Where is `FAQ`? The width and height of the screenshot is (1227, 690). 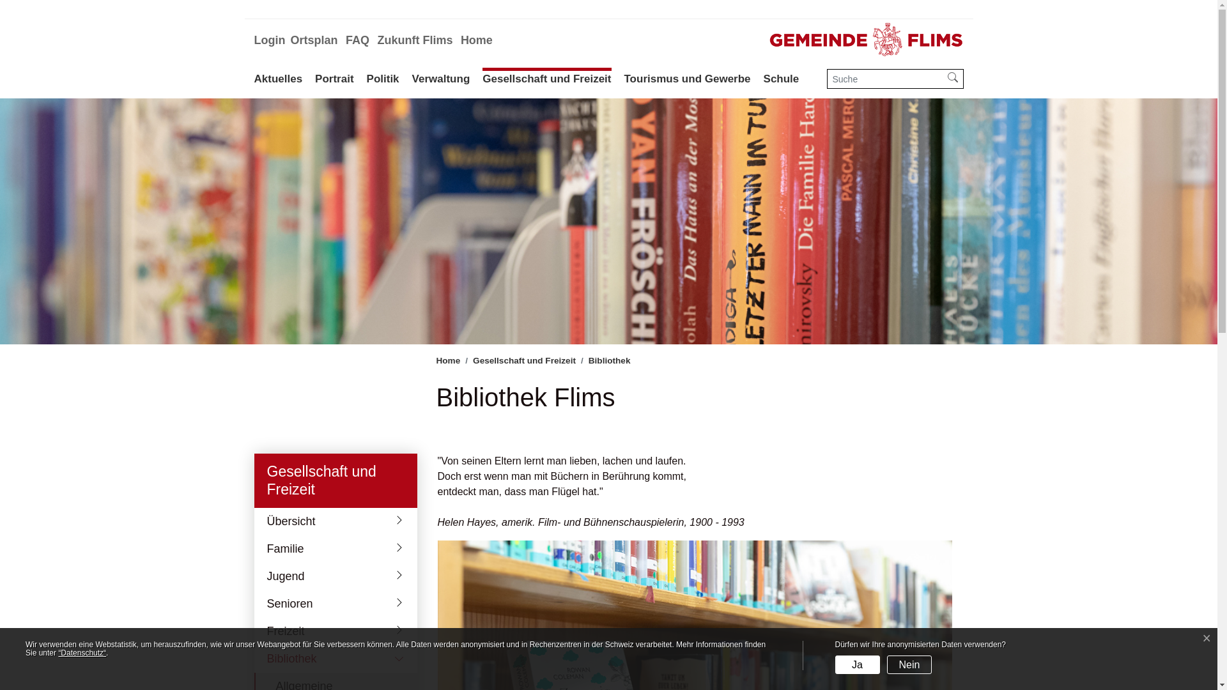
FAQ is located at coordinates (358, 41).